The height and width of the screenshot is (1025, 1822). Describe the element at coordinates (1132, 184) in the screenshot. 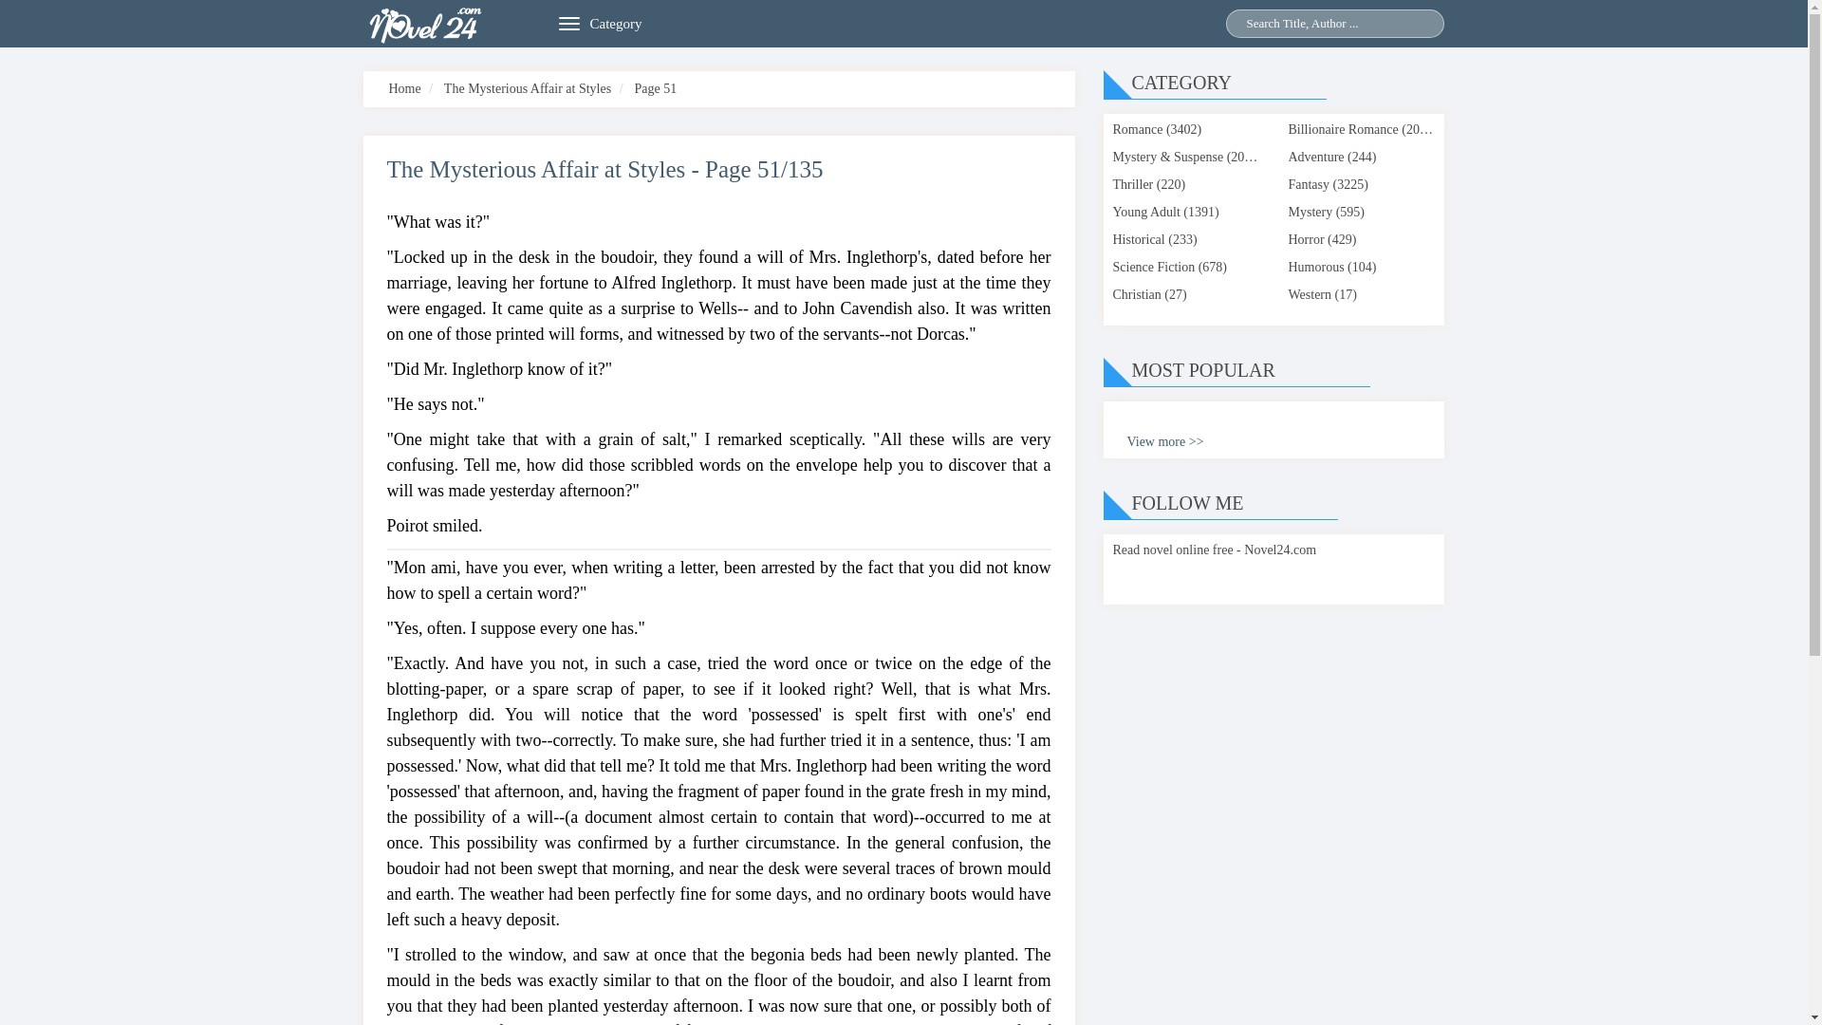

I see `Thriller` at that location.